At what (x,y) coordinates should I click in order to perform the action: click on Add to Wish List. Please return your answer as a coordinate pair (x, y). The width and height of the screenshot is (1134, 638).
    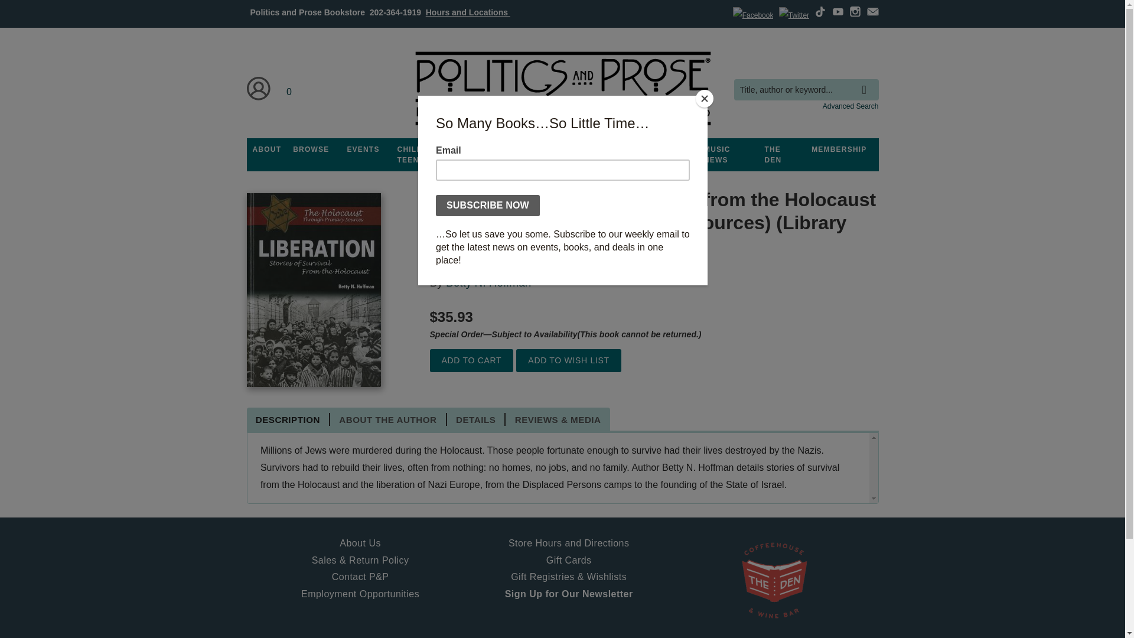
    Looking at the image, I should click on (568, 360).